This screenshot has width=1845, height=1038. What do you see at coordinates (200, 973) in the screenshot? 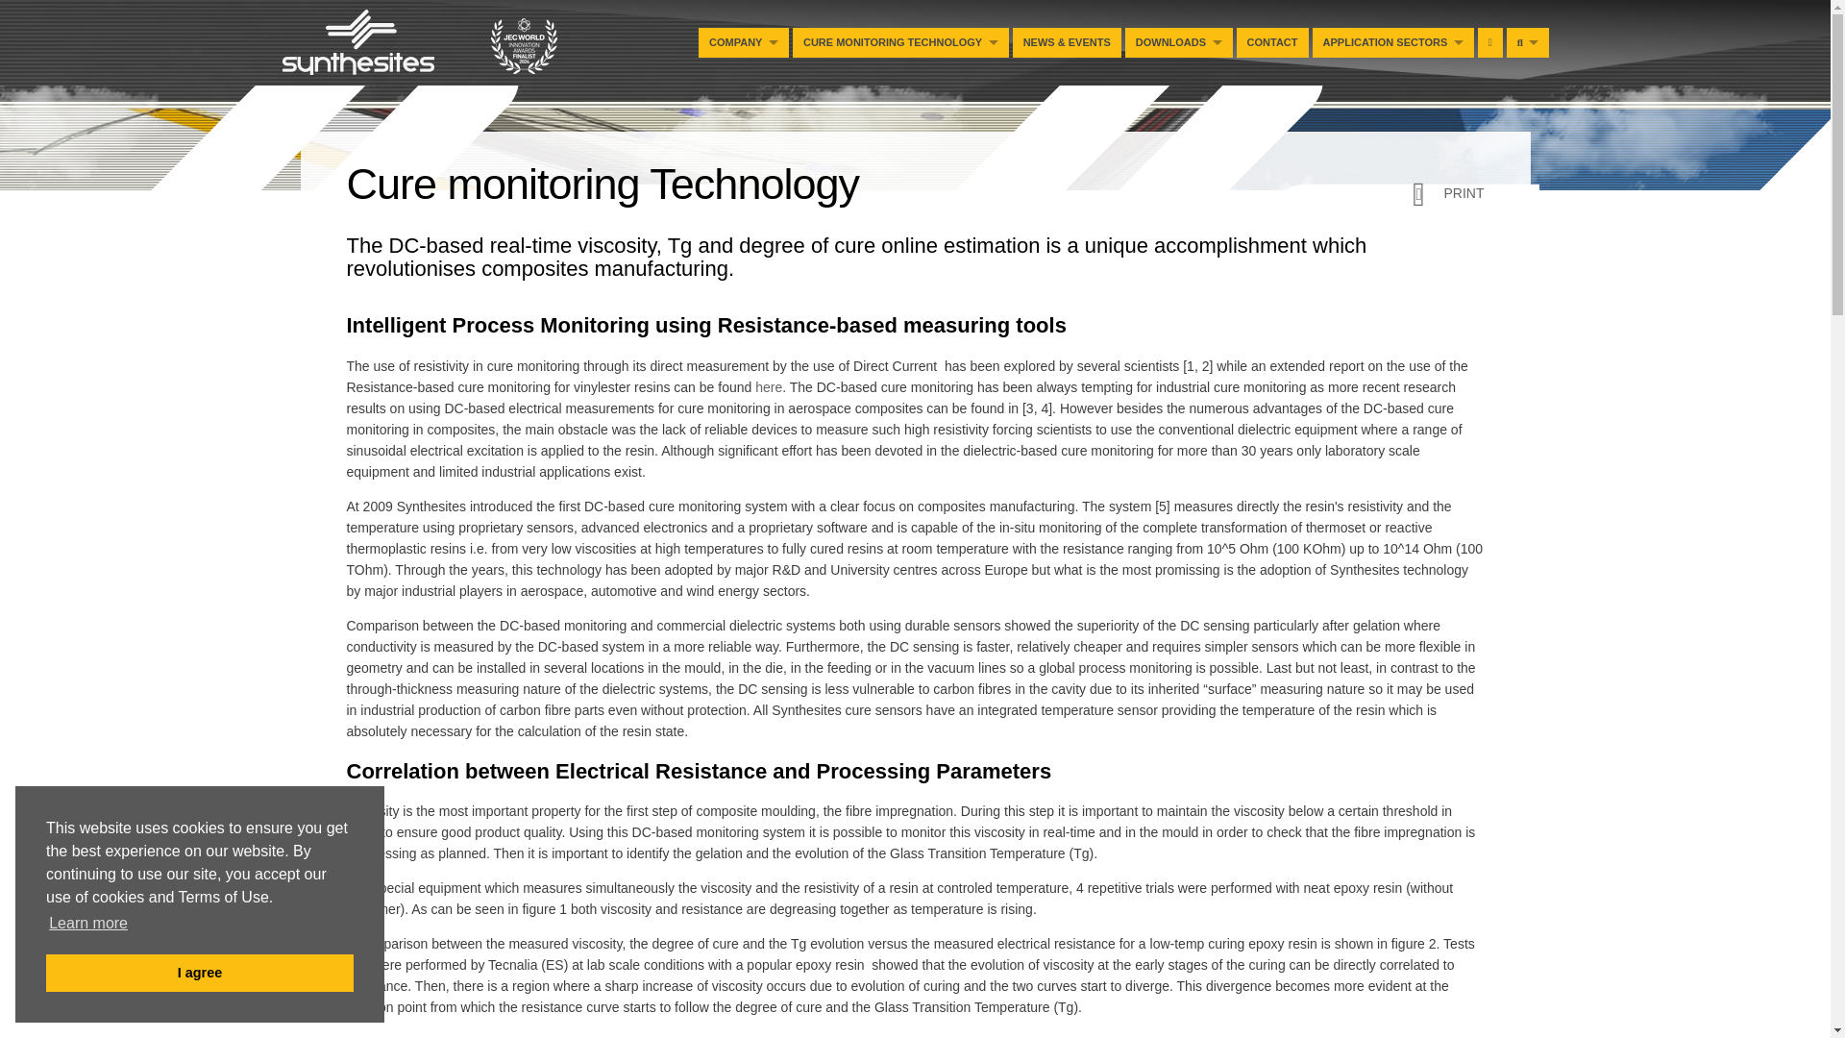
I see `I agree` at bounding box center [200, 973].